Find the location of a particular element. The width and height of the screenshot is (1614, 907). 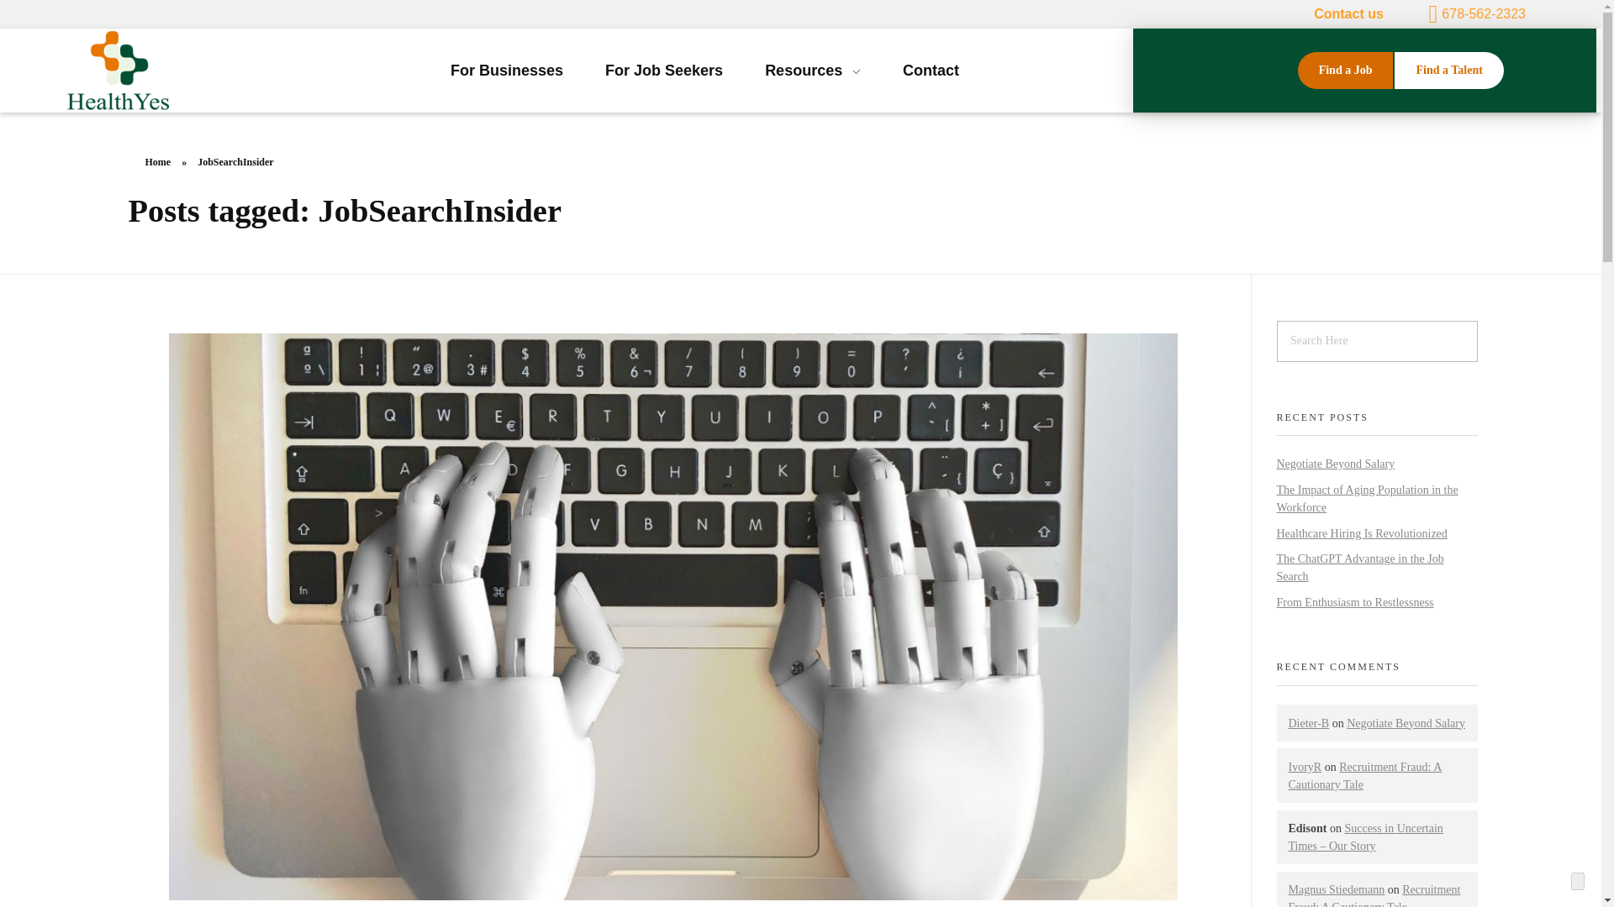

Find a Job is located at coordinates (1345, 70).